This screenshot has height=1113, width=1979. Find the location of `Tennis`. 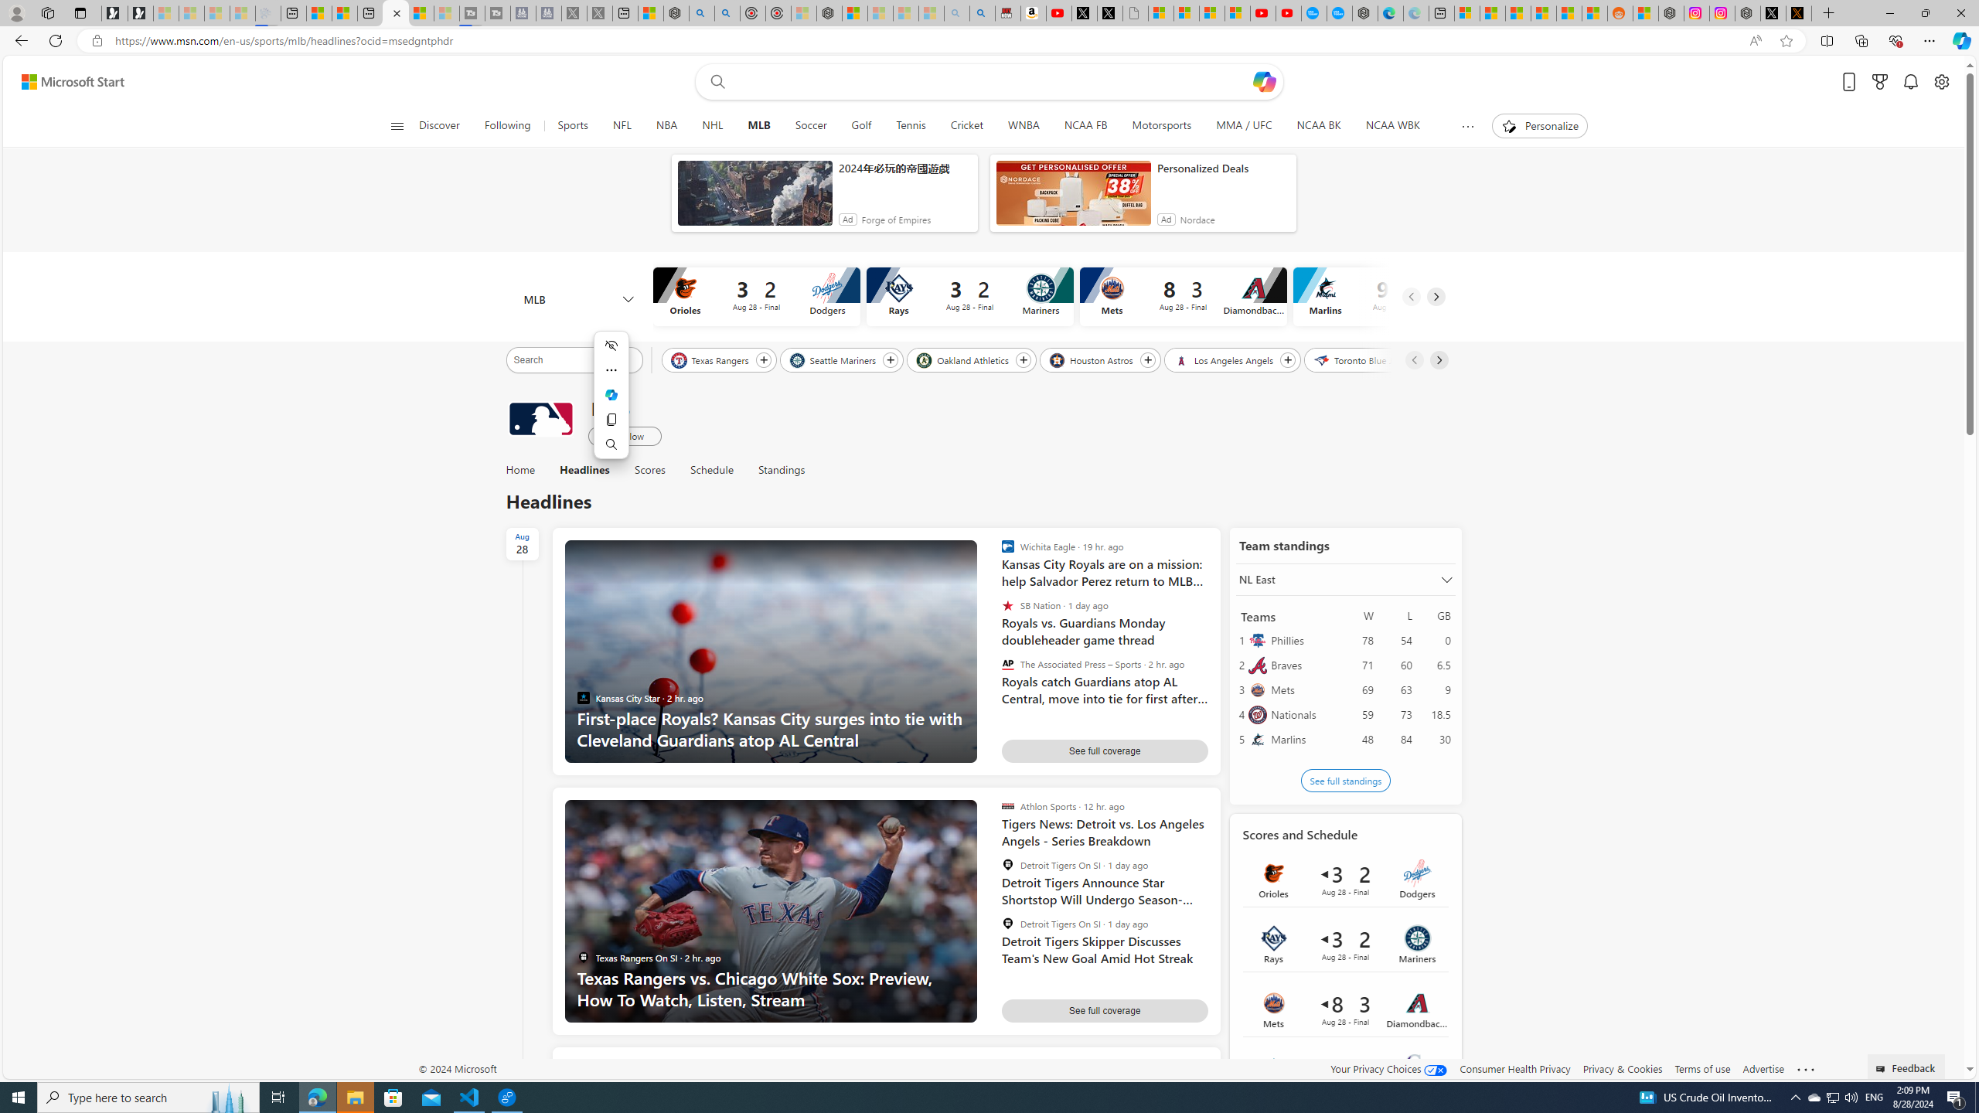

Tennis is located at coordinates (911, 126).